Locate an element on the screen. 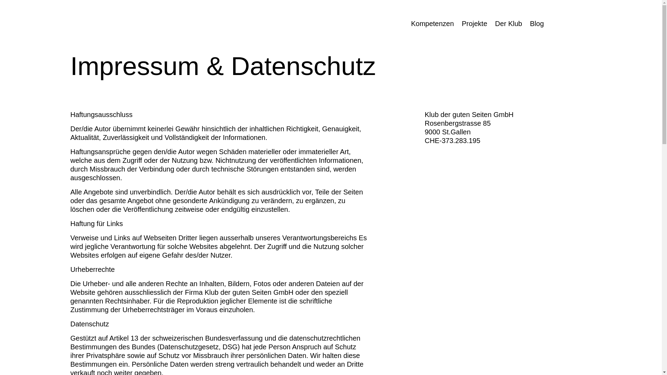 This screenshot has height=375, width=667. LinkedIn is located at coordinates (331, 275).